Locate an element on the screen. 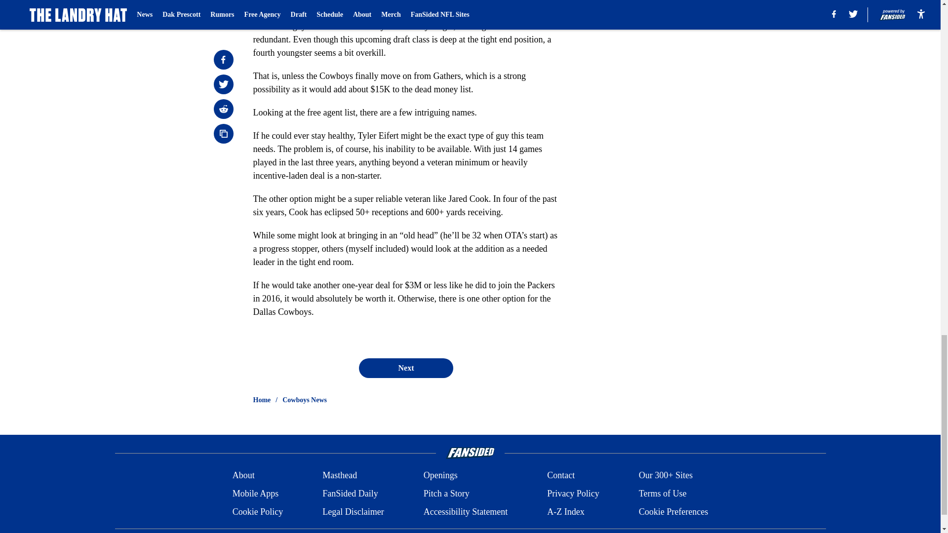 The image size is (948, 533). Contact is located at coordinates (560, 476).